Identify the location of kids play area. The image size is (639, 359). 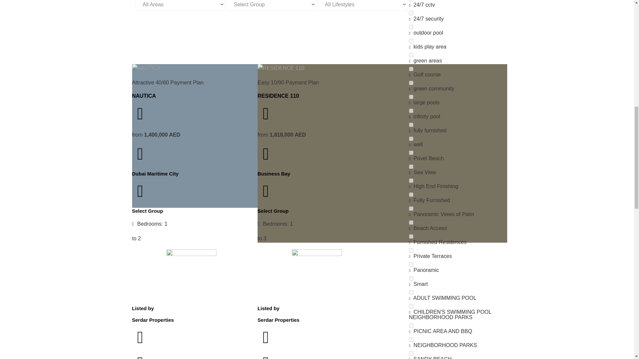
(411, 41).